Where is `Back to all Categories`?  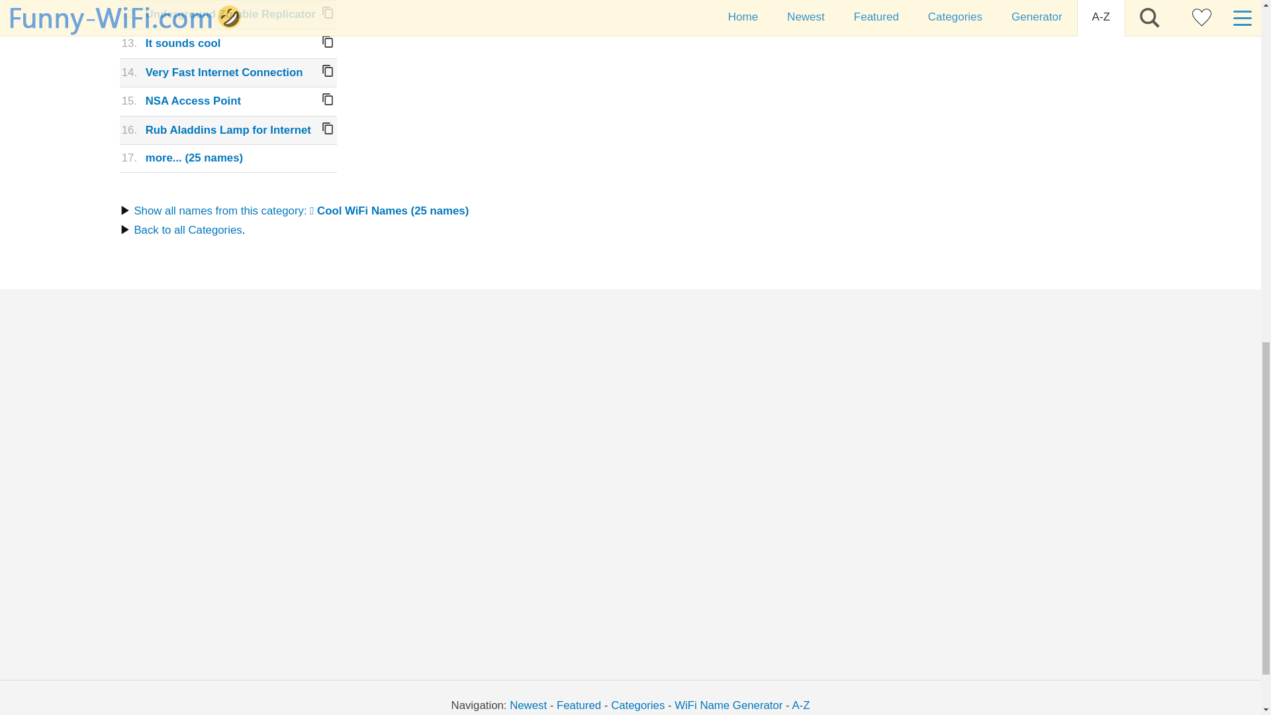
Back to all Categories is located at coordinates (187, 230).